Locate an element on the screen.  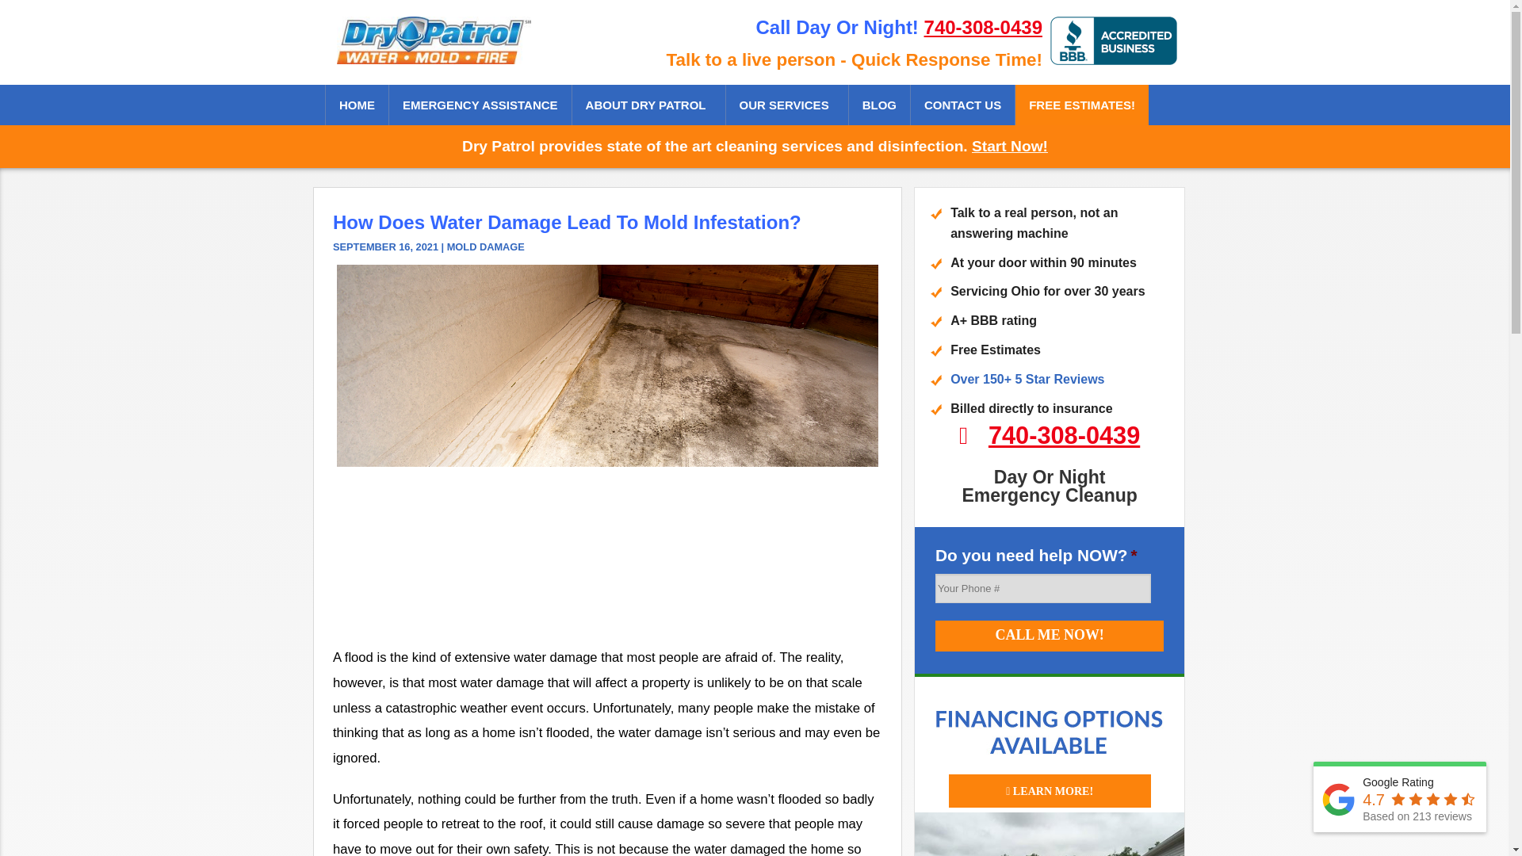
Call Me Now! is located at coordinates (1050, 636).